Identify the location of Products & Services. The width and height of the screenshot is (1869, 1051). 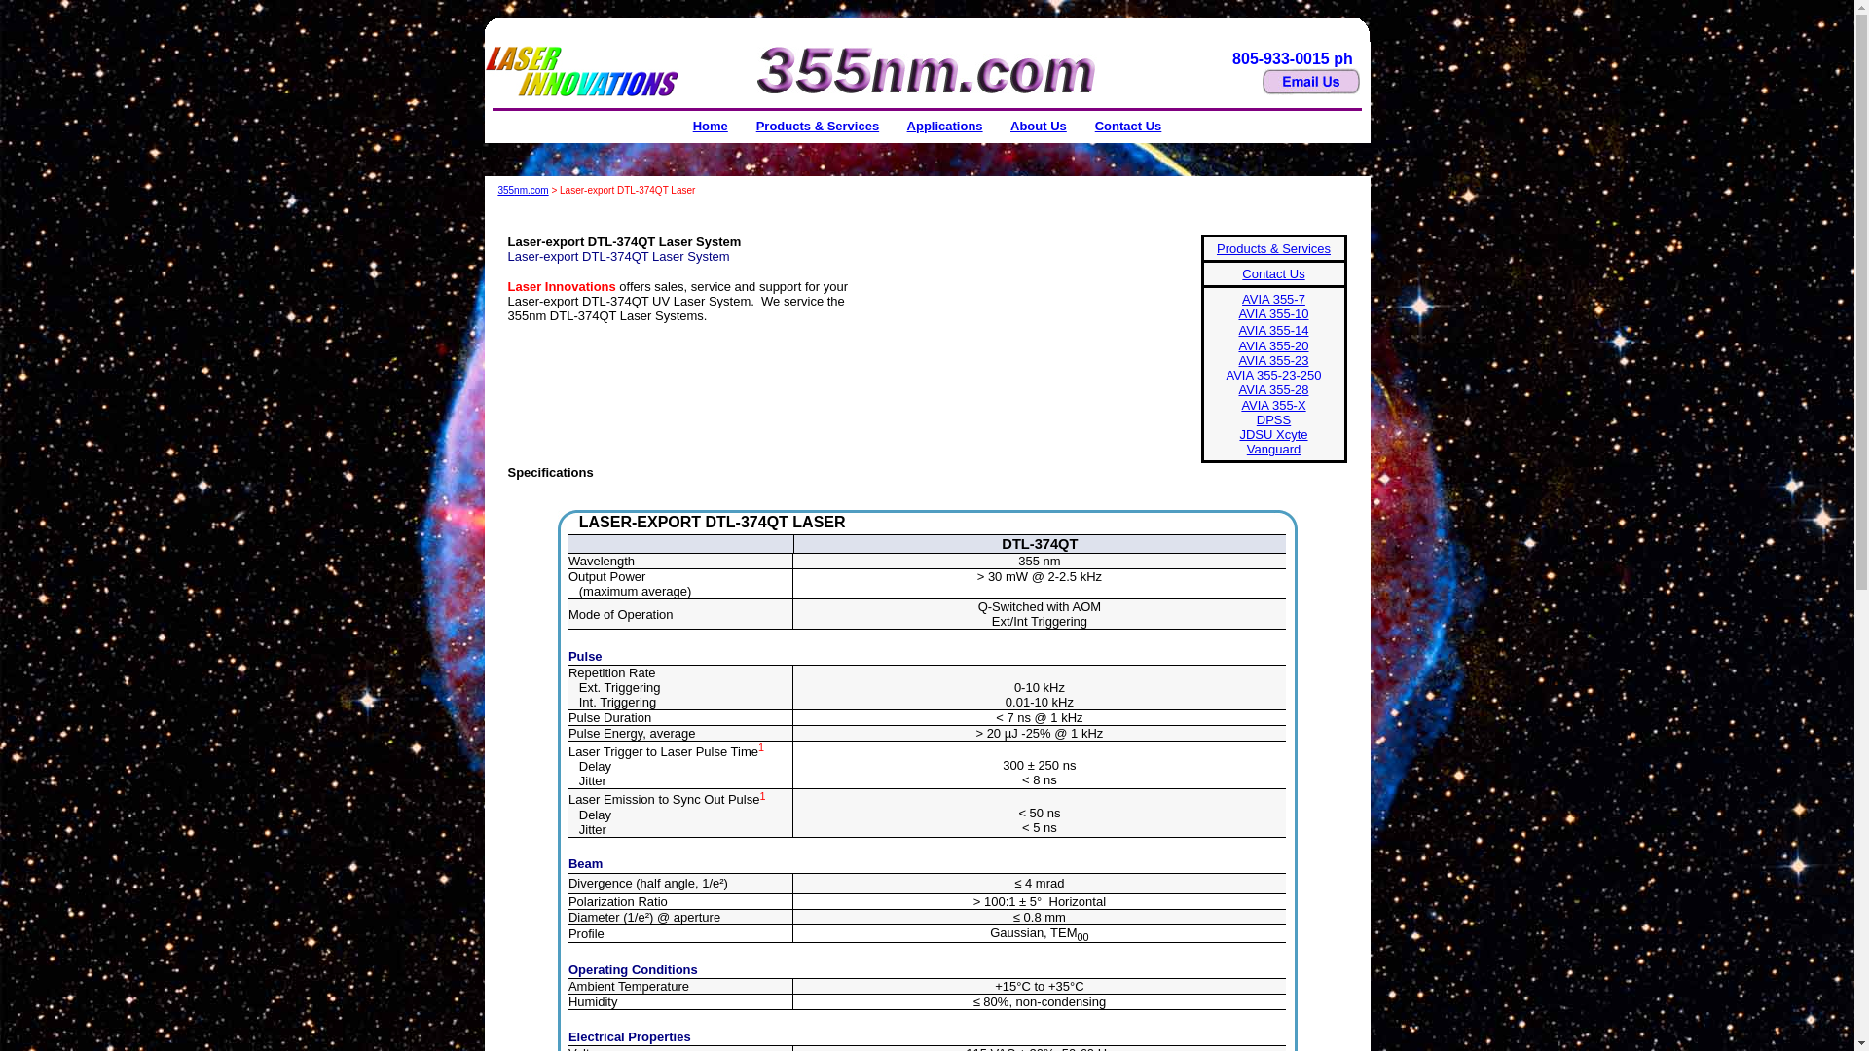
(1273, 249).